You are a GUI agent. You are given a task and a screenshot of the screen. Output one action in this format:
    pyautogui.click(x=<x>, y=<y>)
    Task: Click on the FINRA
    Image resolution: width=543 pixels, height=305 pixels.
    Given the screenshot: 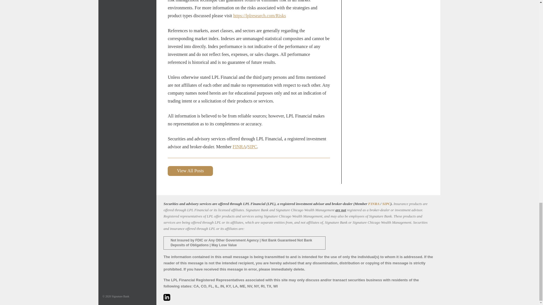 What is the action you would take?
    pyautogui.click(x=374, y=204)
    